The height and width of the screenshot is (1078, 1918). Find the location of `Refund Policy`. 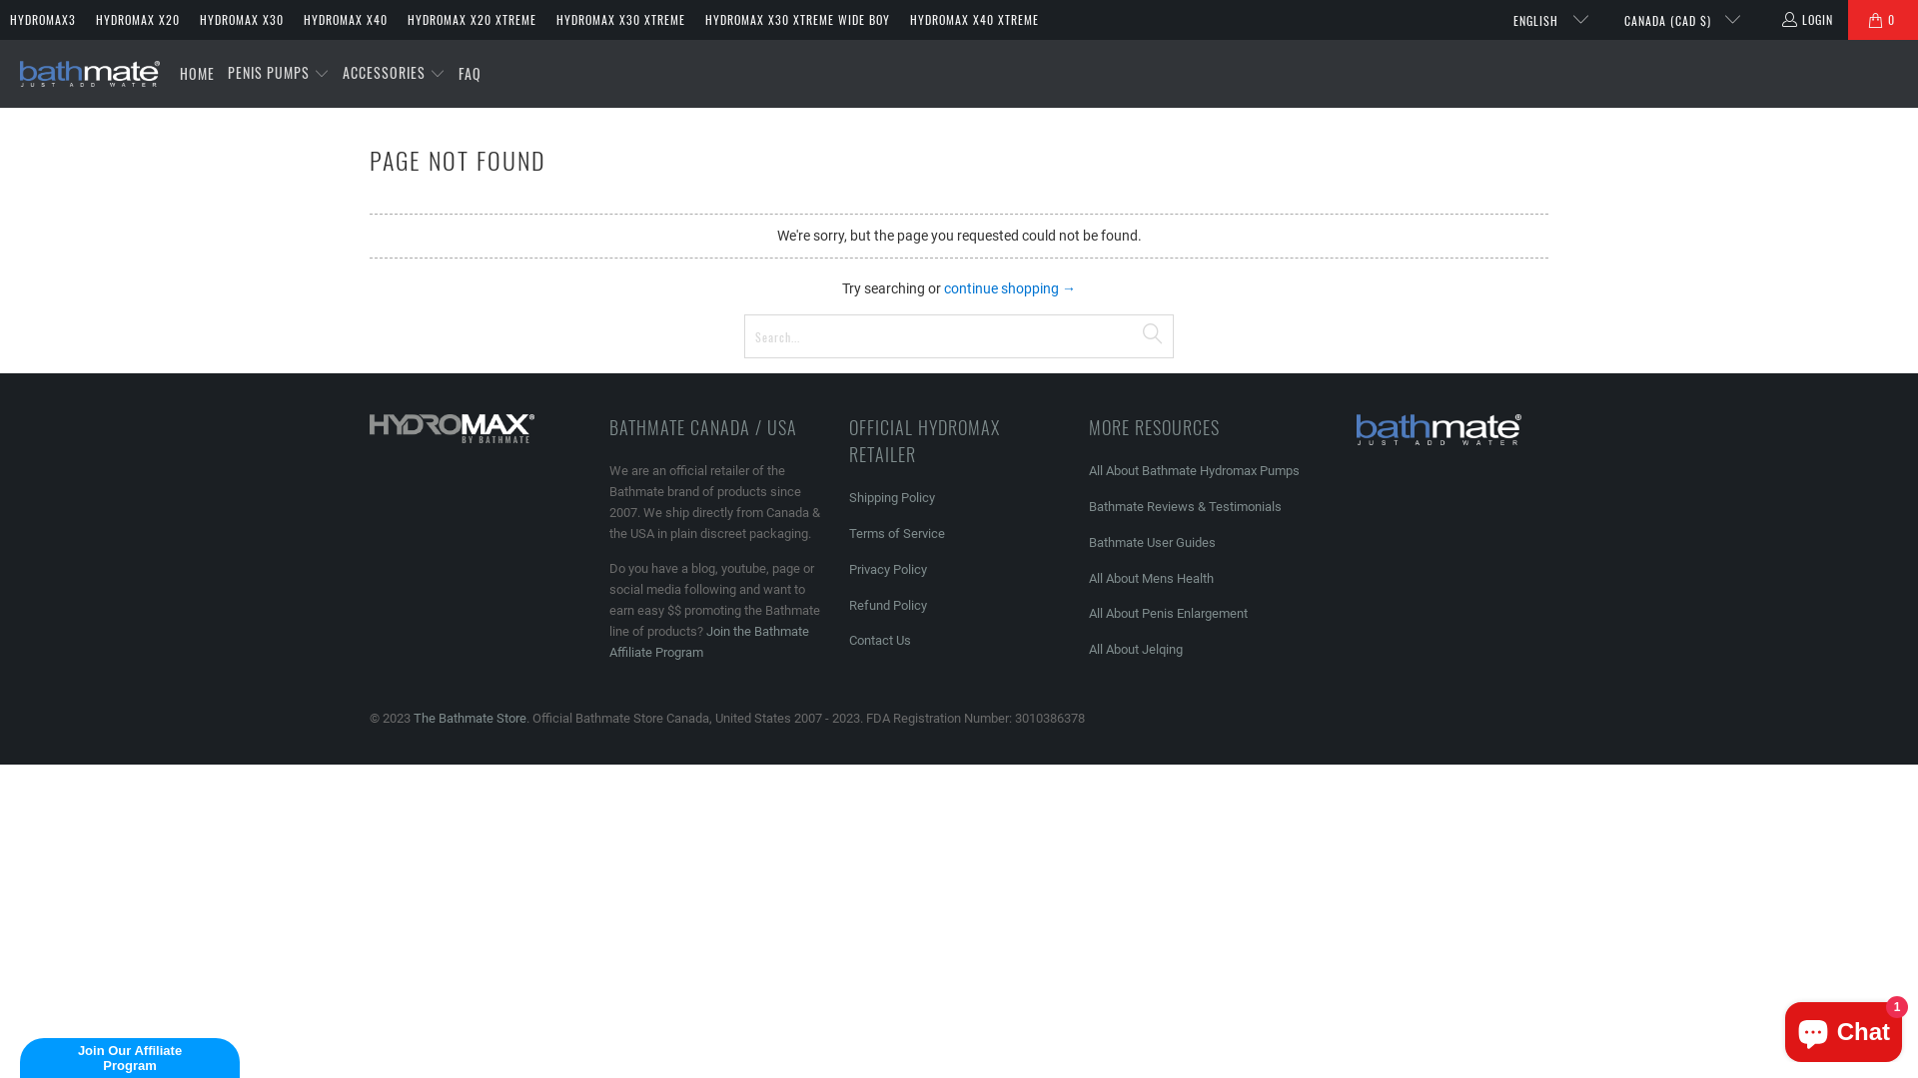

Refund Policy is located at coordinates (888, 605).